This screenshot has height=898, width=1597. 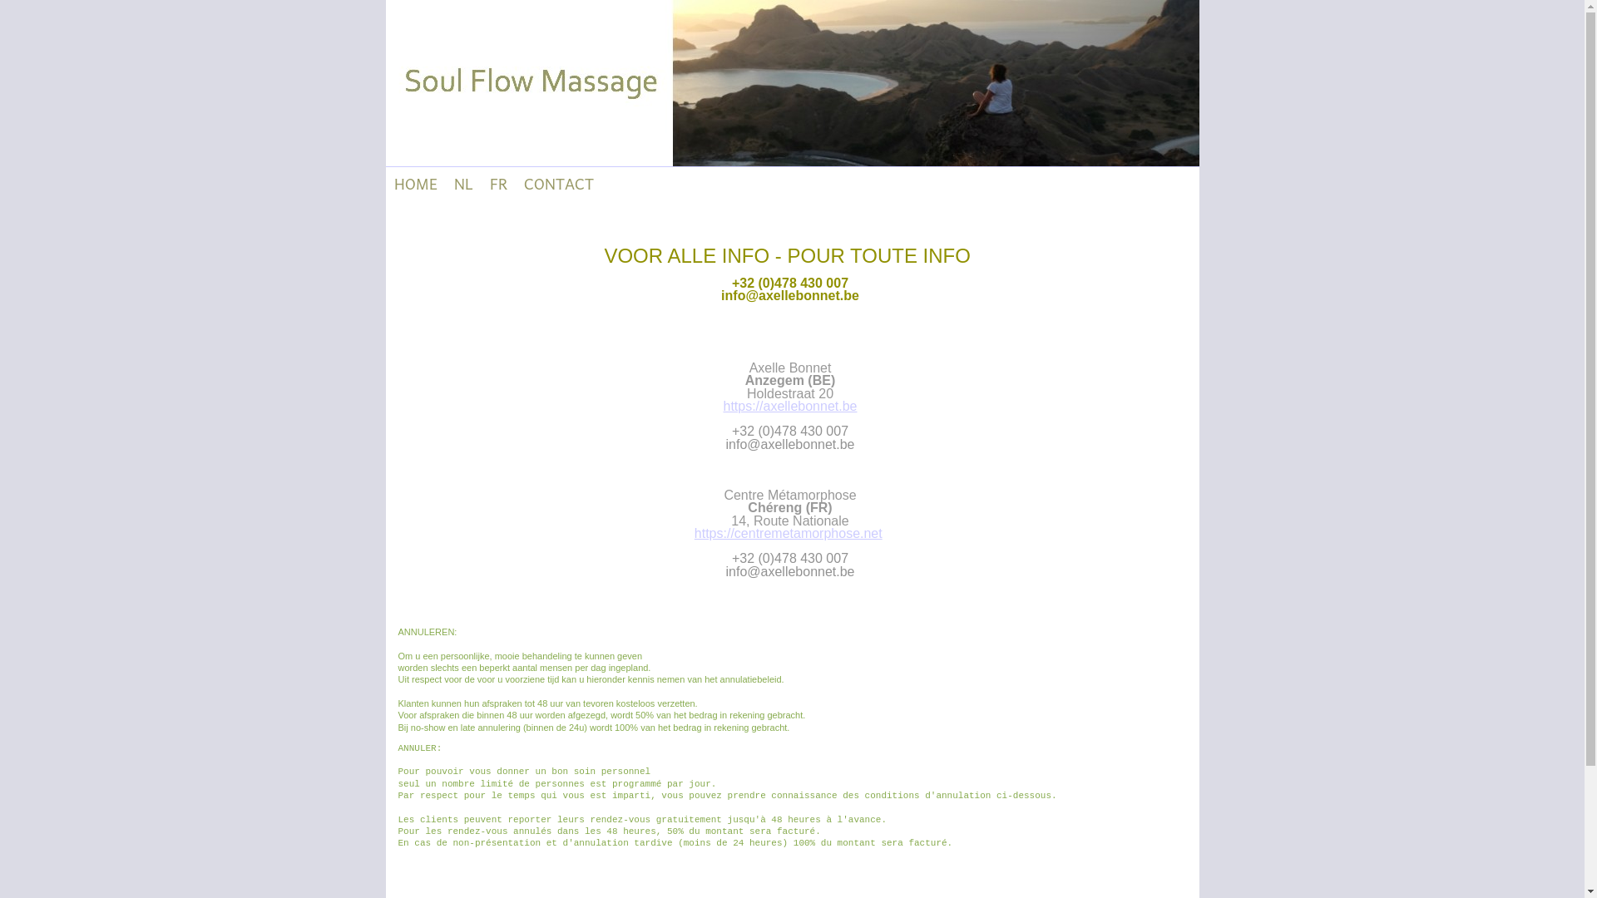 I want to click on https://centremetamorphose.net, so click(x=789, y=534).